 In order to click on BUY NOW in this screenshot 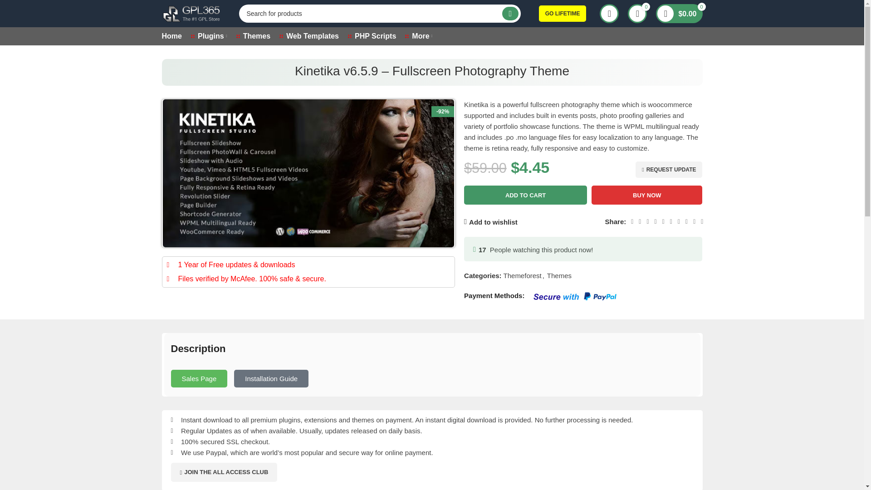, I will do `click(646, 195)`.